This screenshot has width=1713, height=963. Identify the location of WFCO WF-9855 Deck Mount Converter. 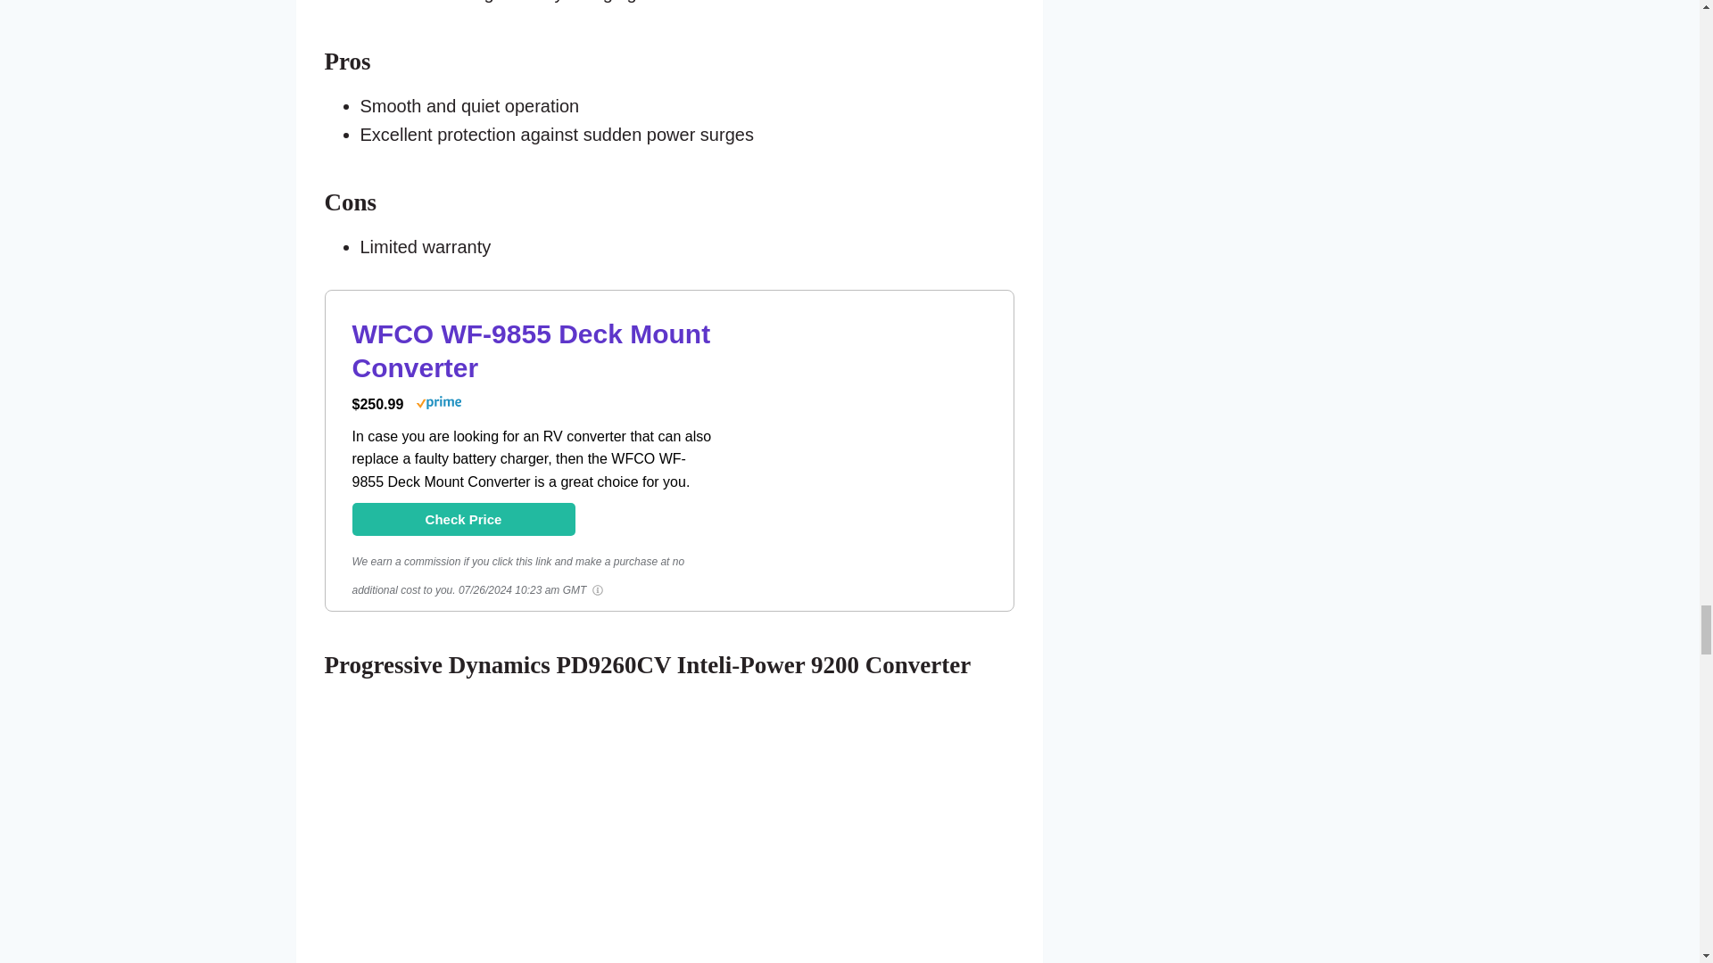
(462, 519).